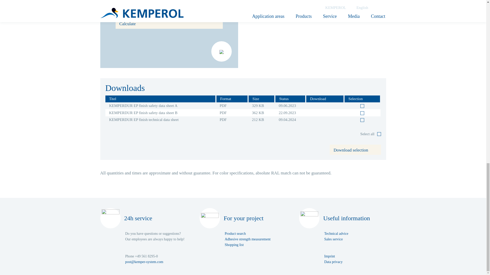 Image resolution: width=490 pixels, height=275 pixels. What do you see at coordinates (234, 244) in the screenshot?
I see `Shopping list` at bounding box center [234, 244].